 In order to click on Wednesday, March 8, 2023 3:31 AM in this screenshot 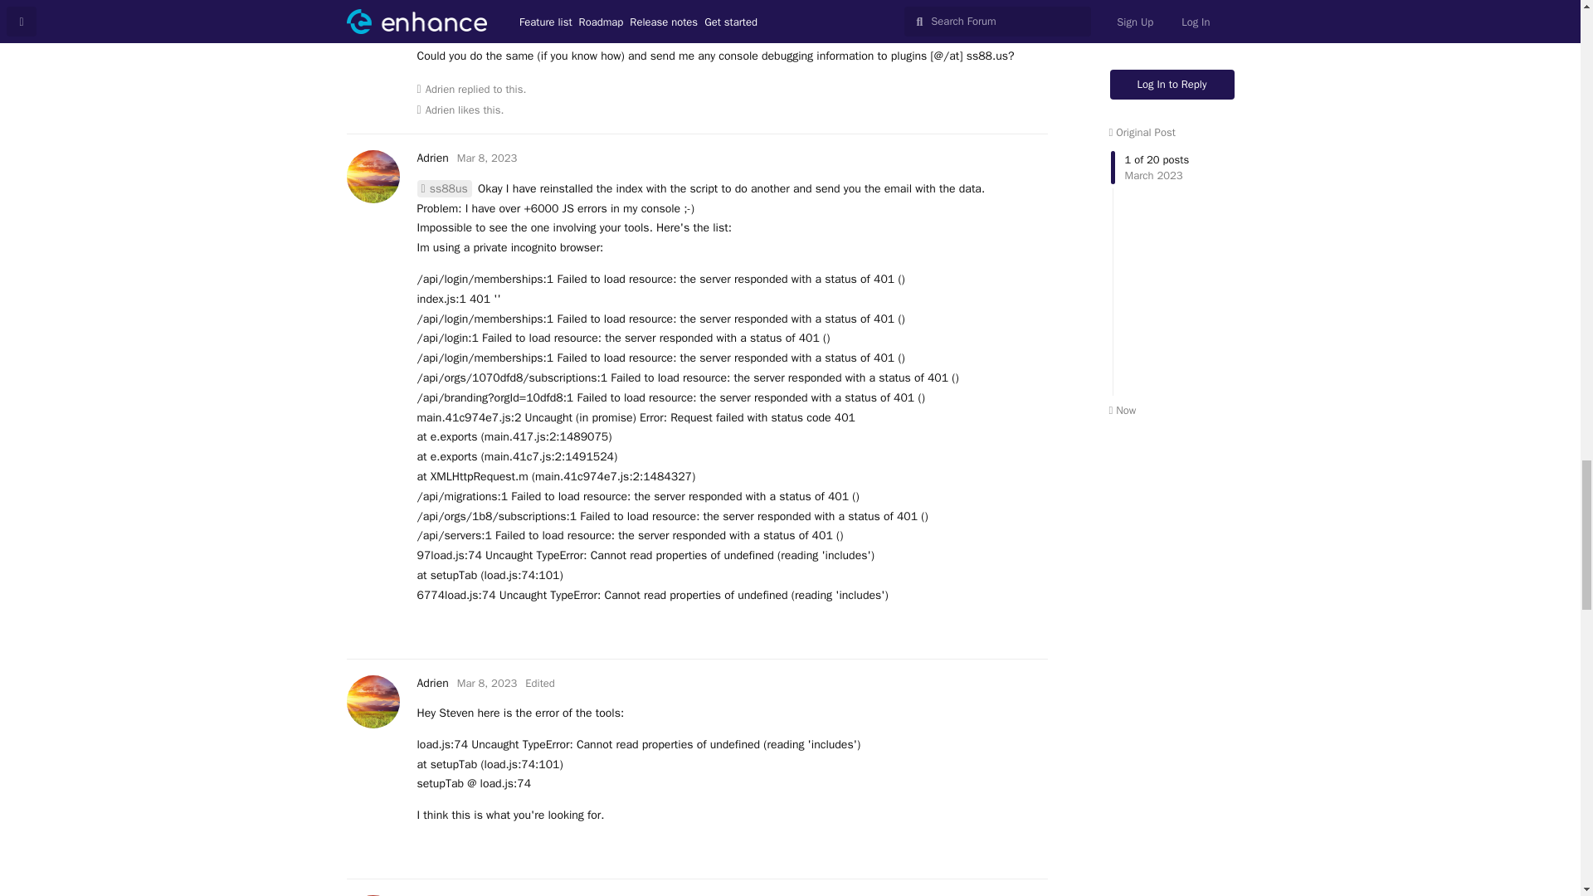, I will do `click(486, 683)`.